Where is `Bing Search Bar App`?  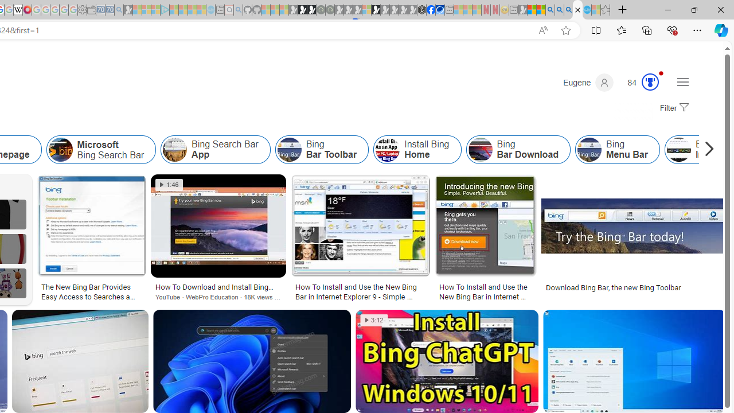 Bing Search Bar App is located at coordinates (175, 149).